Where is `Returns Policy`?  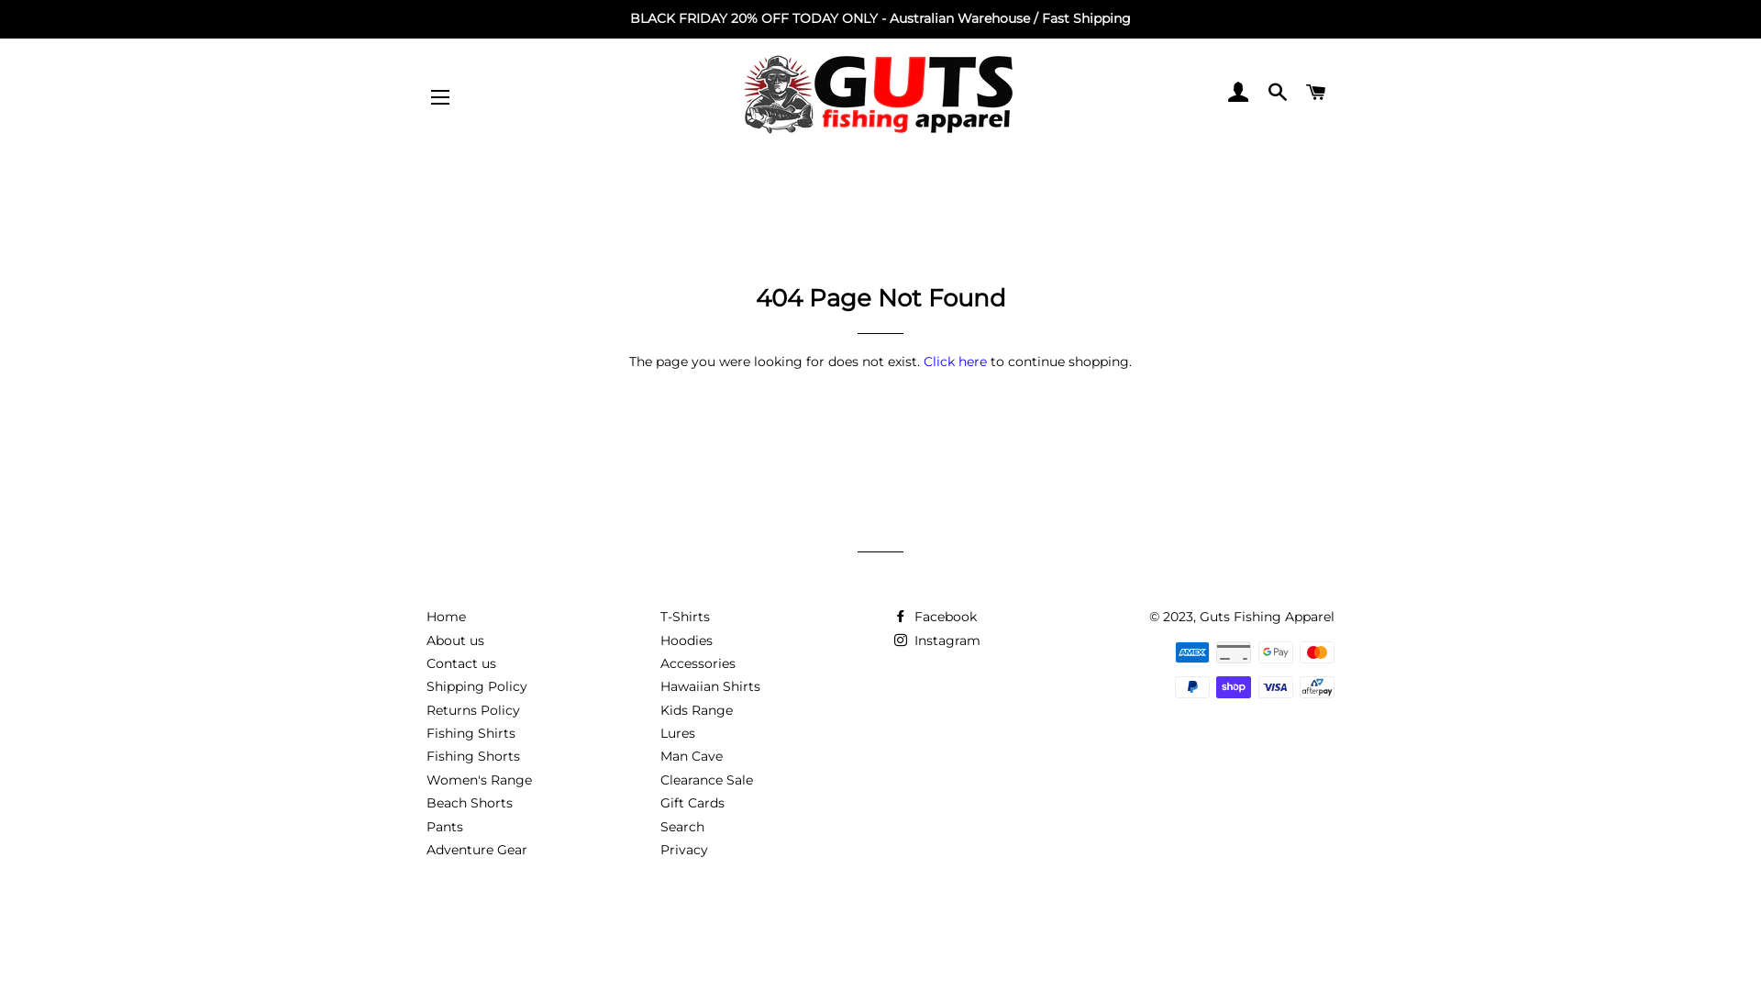
Returns Policy is located at coordinates (473, 710).